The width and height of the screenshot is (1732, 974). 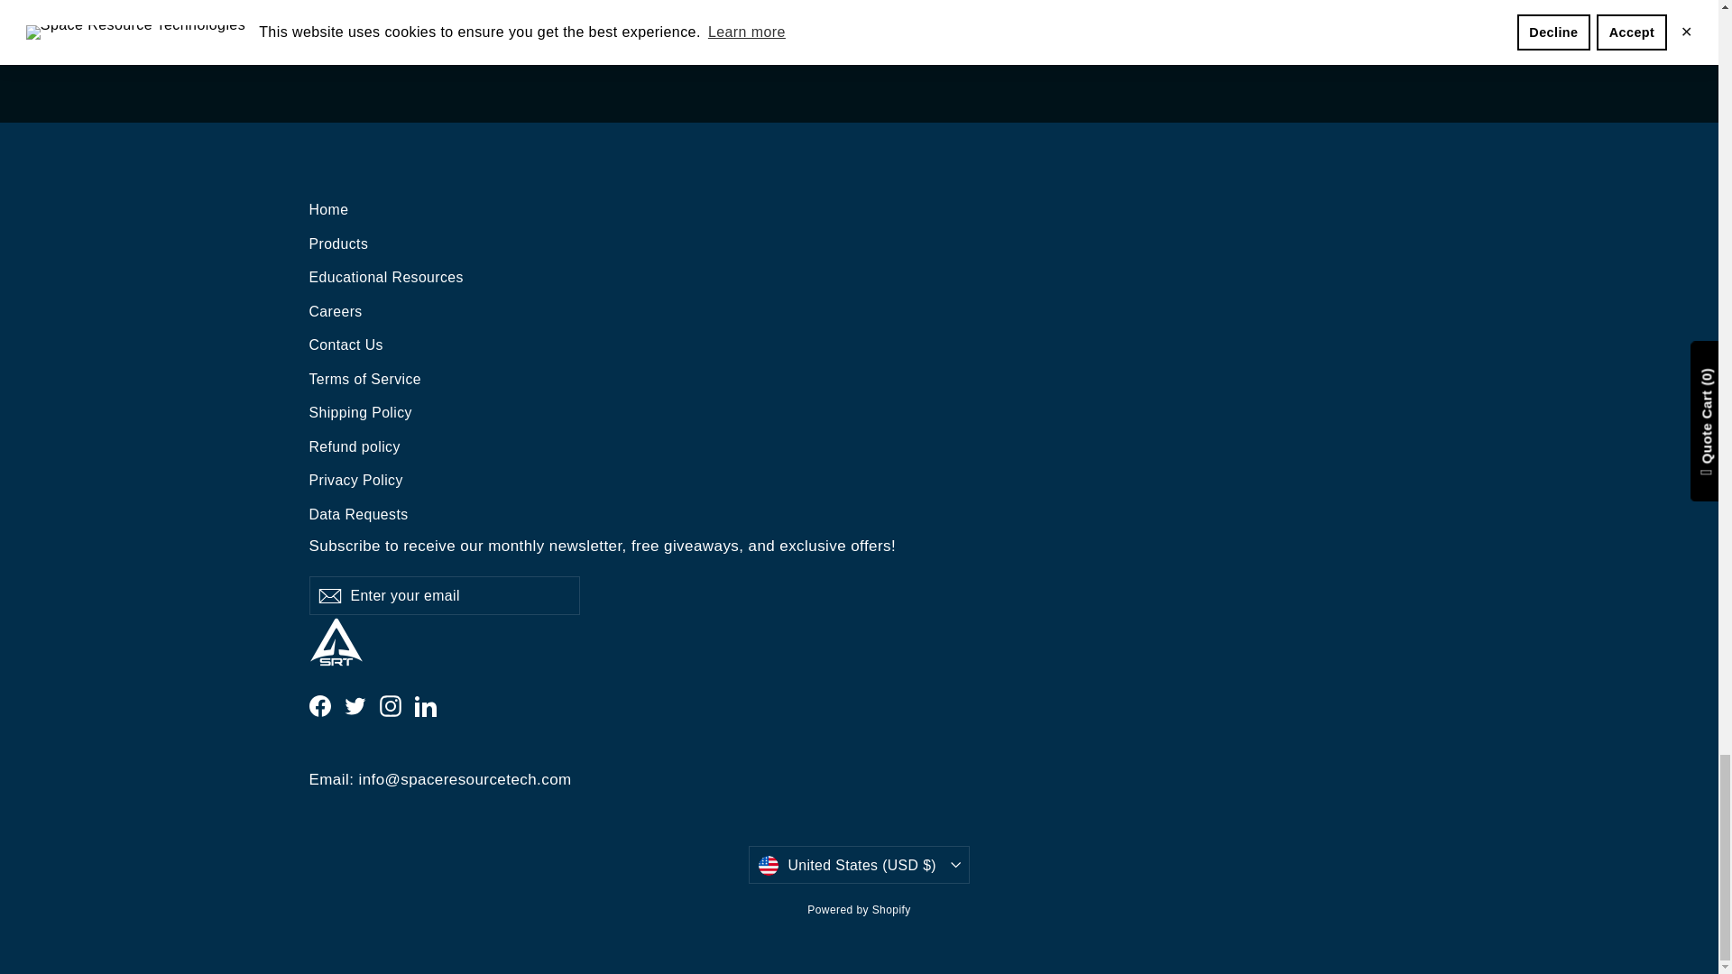 What do you see at coordinates (426, 705) in the screenshot?
I see `Space Resource Technologies on LinkedIn` at bounding box center [426, 705].